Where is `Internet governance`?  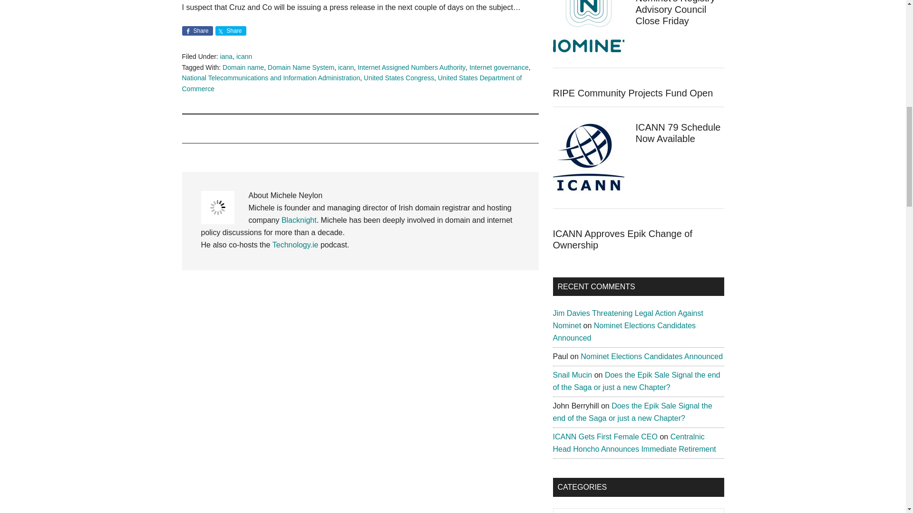 Internet governance is located at coordinates (498, 67).